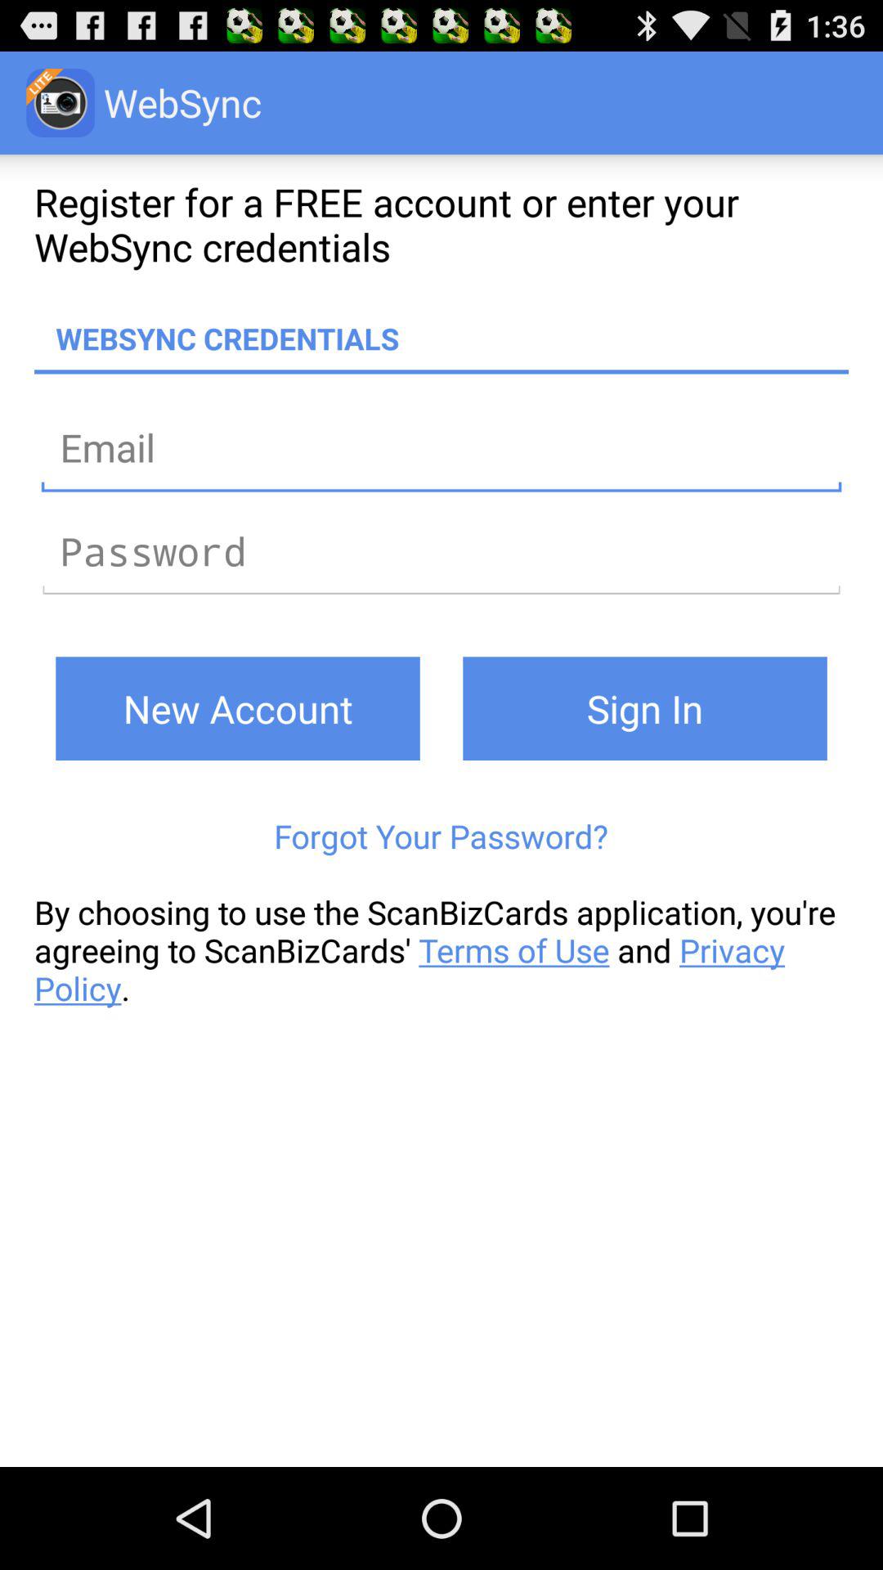 Image resolution: width=883 pixels, height=1570 pixels. Describe the element at coordinates (644, 708) in the screenshot. I see `tap the button to the right of new account icon` at that location.